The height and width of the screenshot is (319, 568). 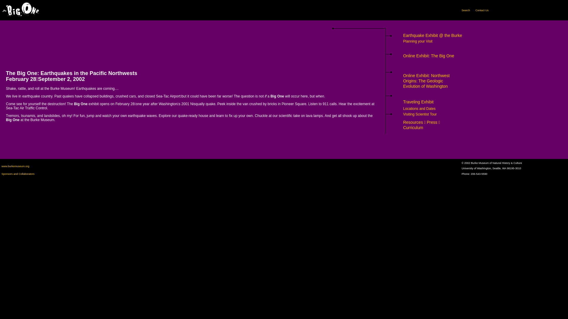 What do you see at coordinates (466, 10) in the screenshot?
I see `Search` at bounding box center [466, 10].